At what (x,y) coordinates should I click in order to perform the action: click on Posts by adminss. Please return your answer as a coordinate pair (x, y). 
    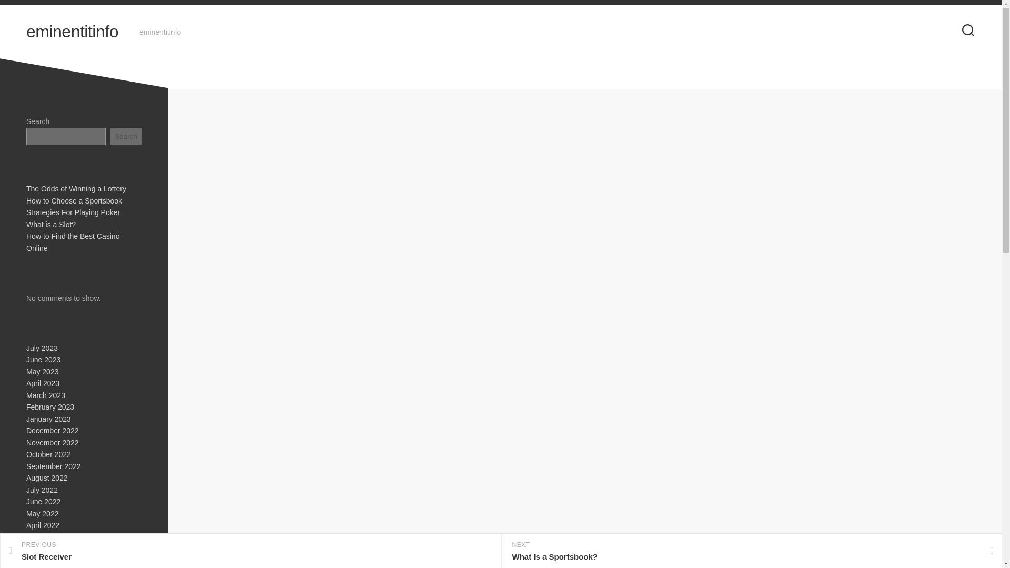
    Looking at the image, I should click on (514, 161).